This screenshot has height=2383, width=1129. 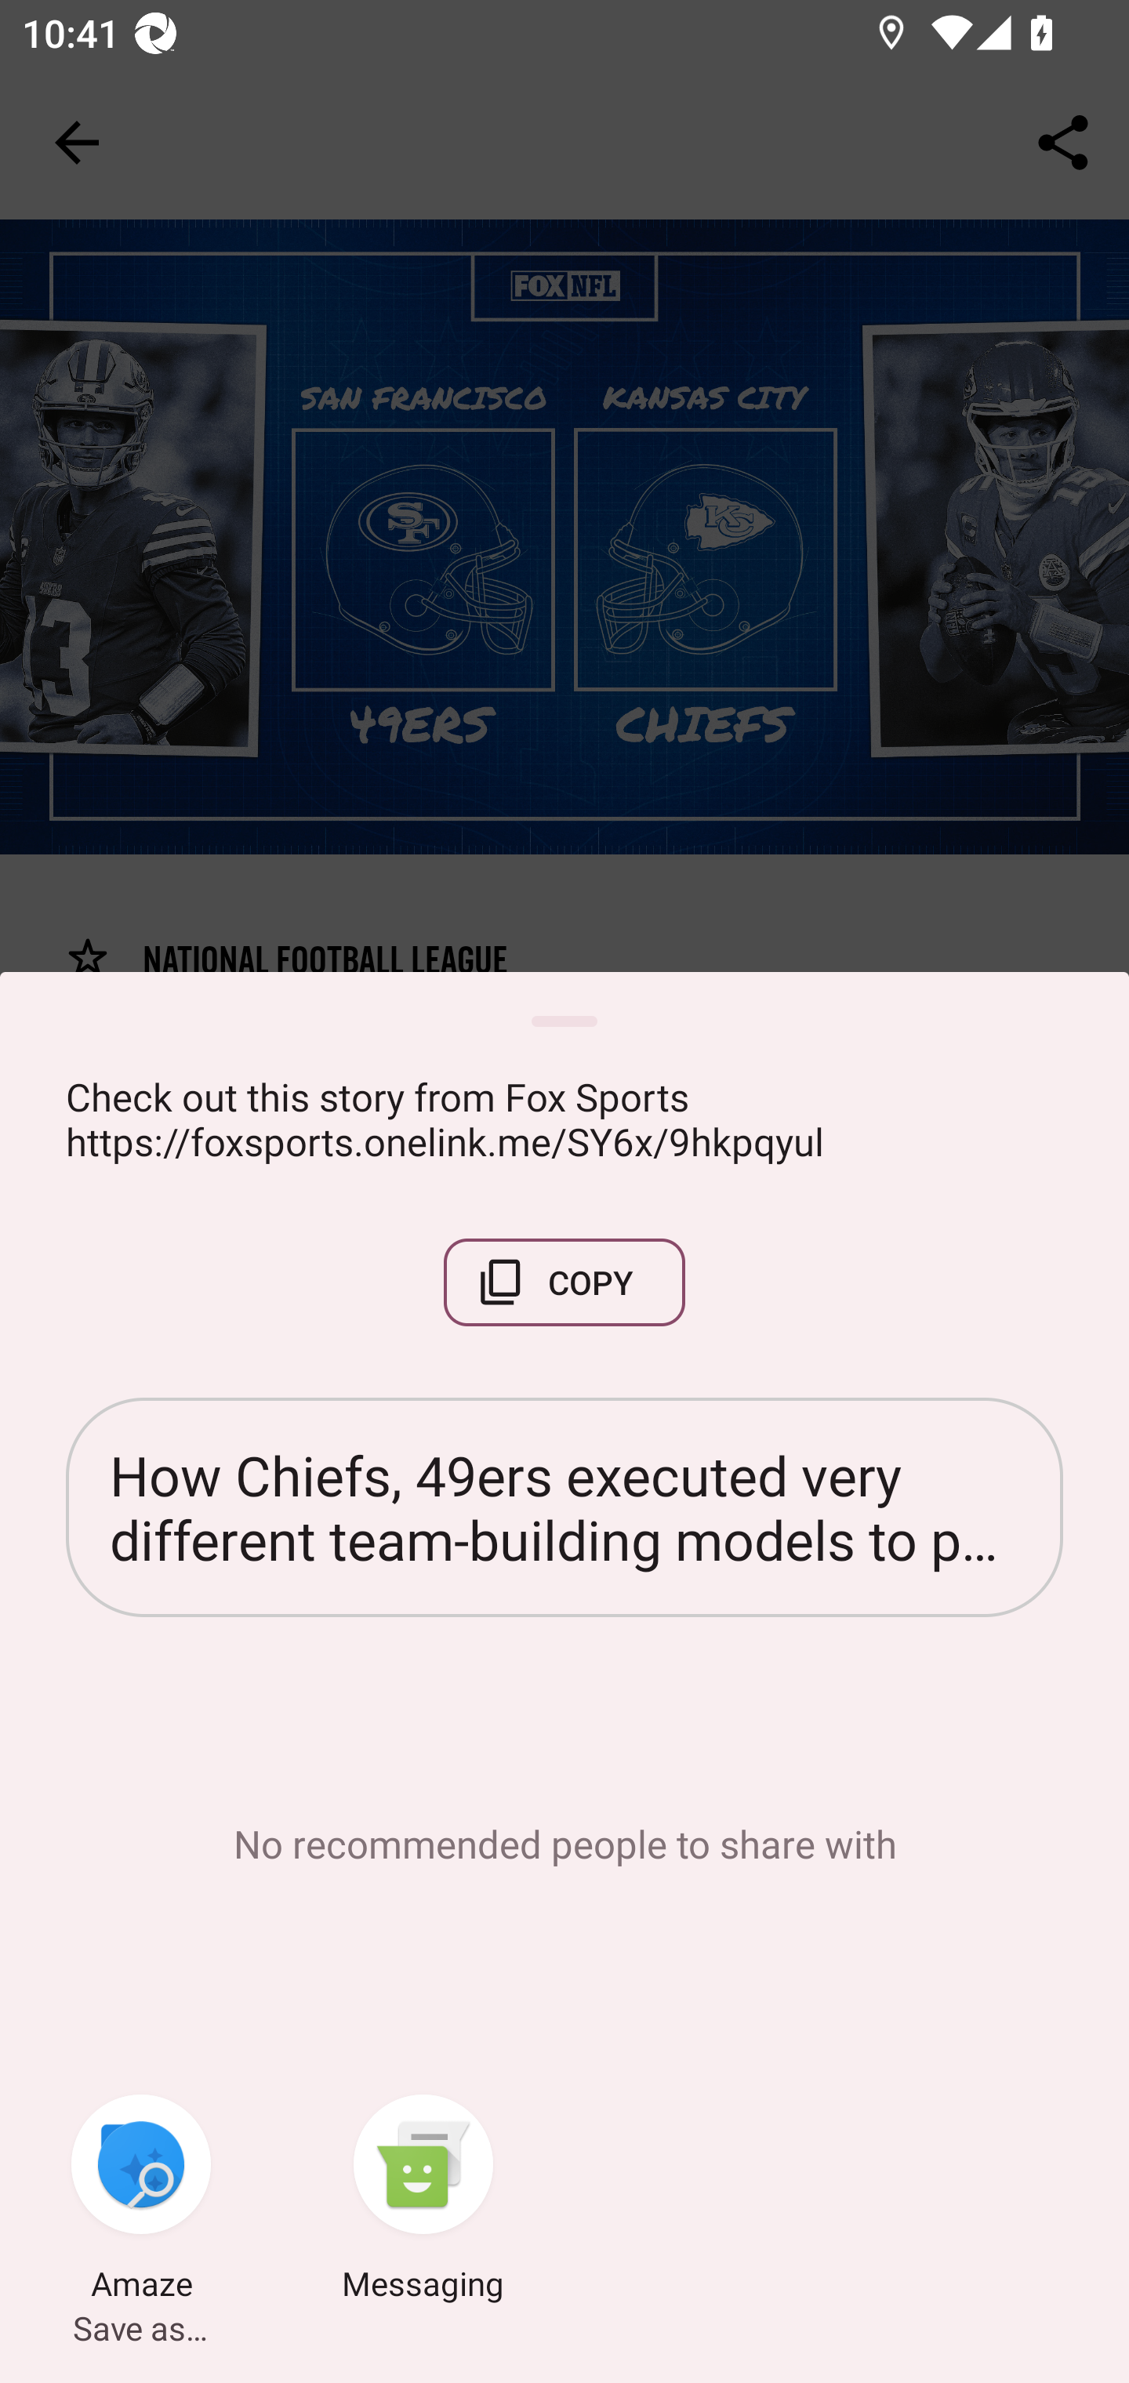 I want to click on Amaze Save as…, so click(x=141, y=2201).